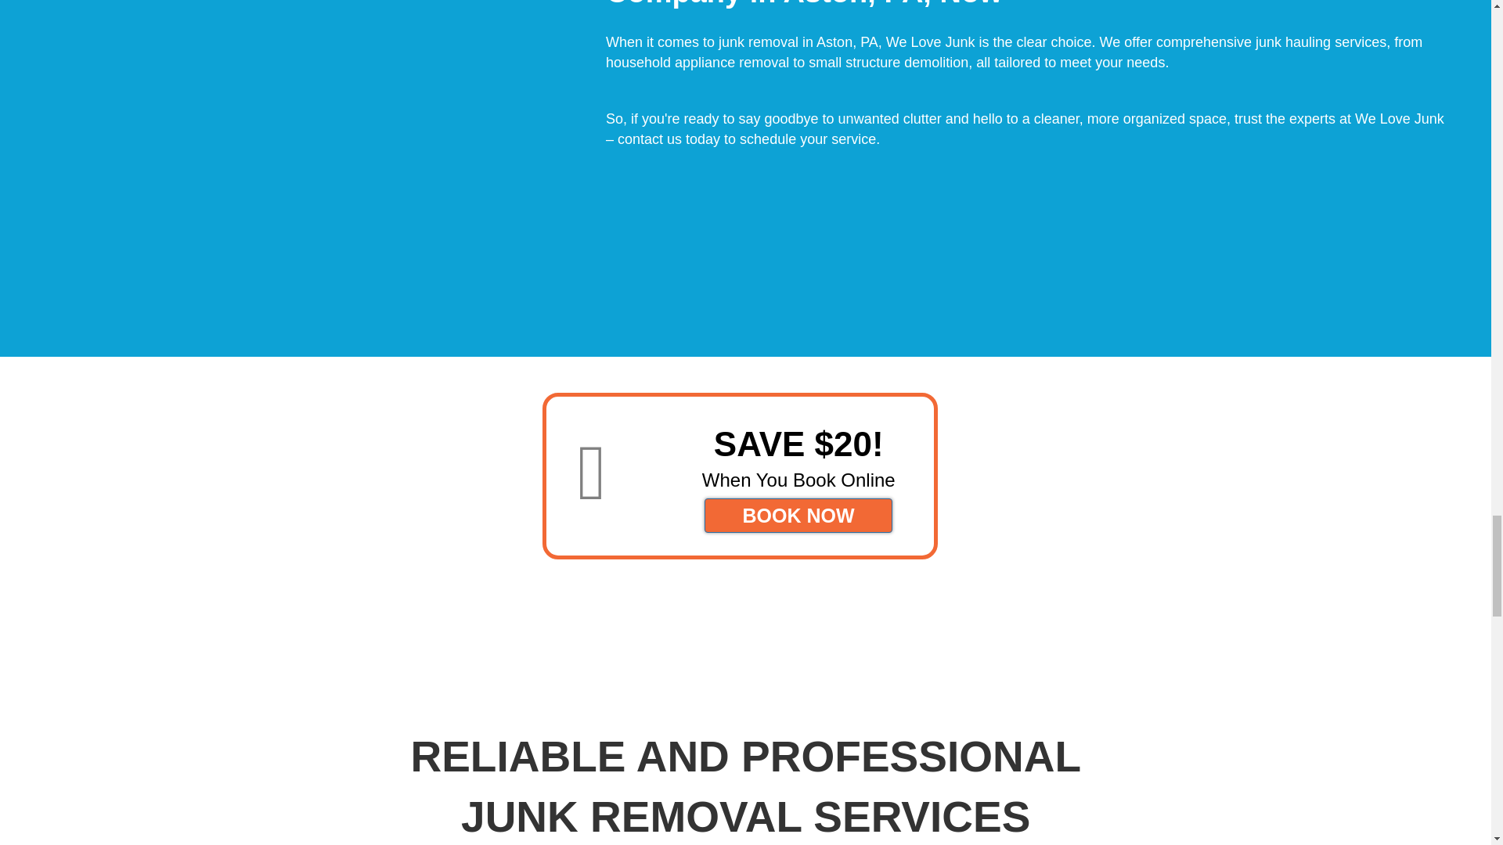  What do you see at coordinates (307, 114) in the screenshot?
I see `junk-removal-office` at bounding box center [307, 114].